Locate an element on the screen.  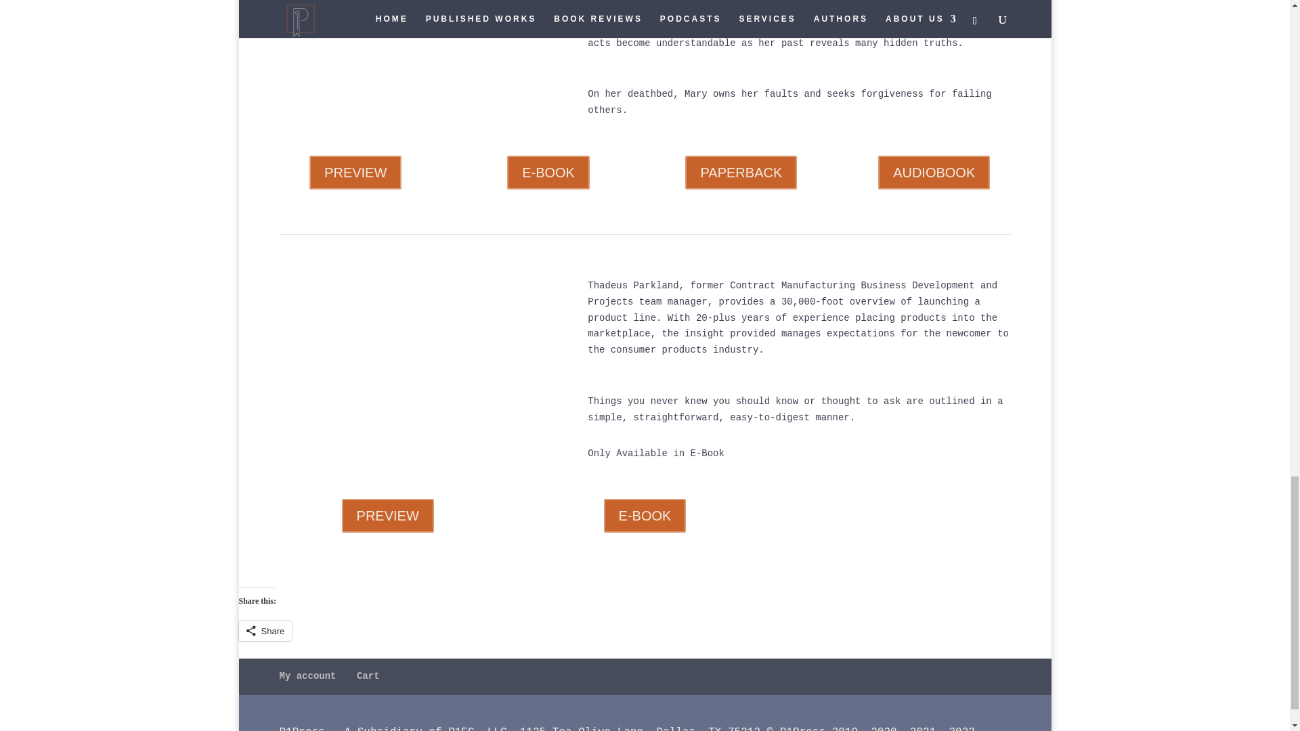
AUDIOBOOK is located at coordinates (934, 172).